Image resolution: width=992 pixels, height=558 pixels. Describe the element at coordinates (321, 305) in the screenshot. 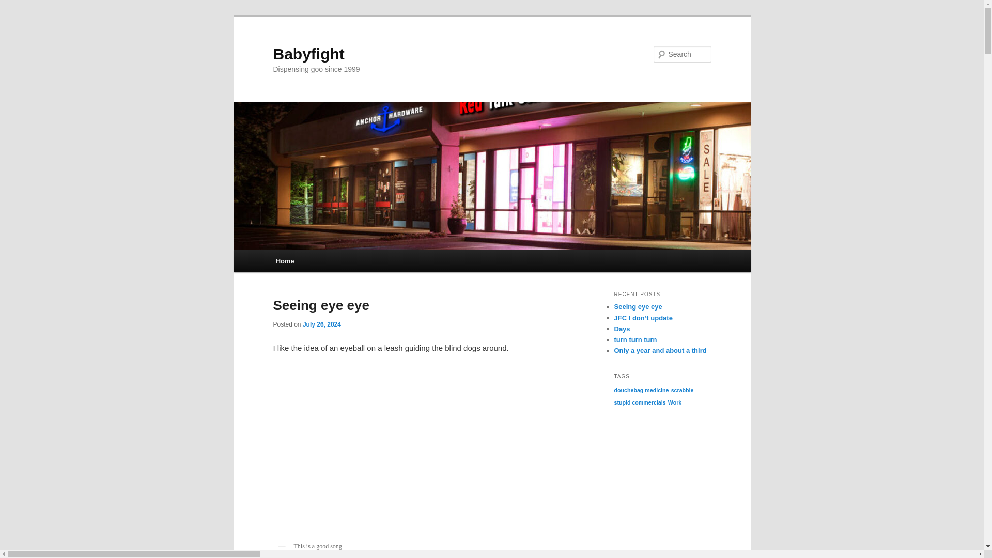

I see `Seeing eye eye` at that location.